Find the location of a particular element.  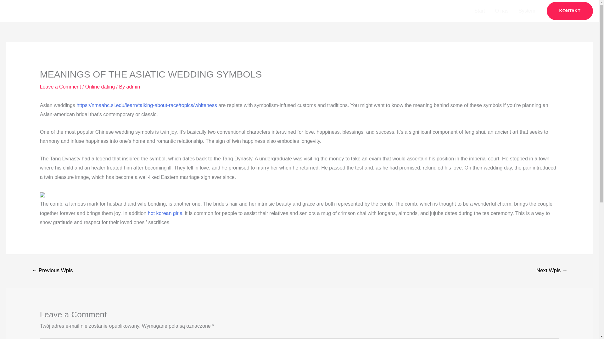

System is located at coordinates (527, 11).